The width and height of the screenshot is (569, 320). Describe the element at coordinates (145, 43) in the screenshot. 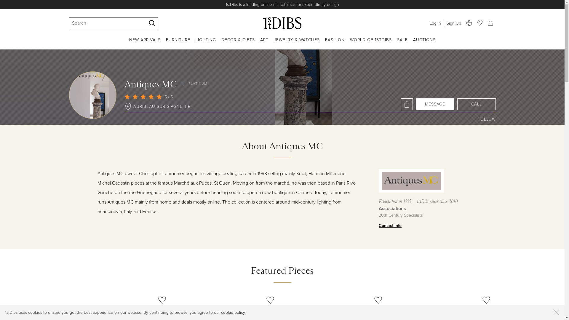

I see `NEW ARRIVALS` at that location.